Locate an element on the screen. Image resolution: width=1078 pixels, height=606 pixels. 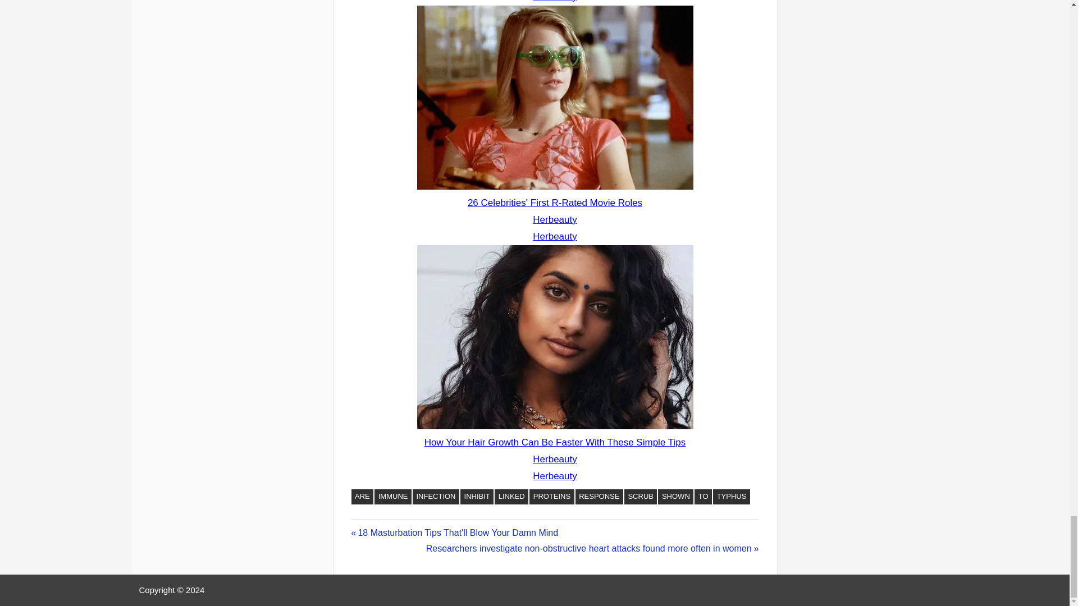
IMMUNE is located at coordinates (393, 497).